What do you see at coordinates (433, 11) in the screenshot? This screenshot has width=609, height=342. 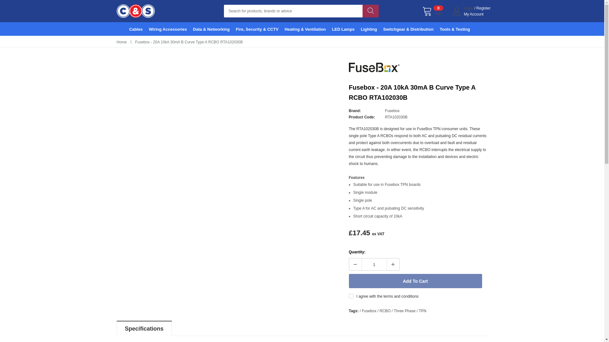 I see `Add to Cart` at bounding box center [433, 11].